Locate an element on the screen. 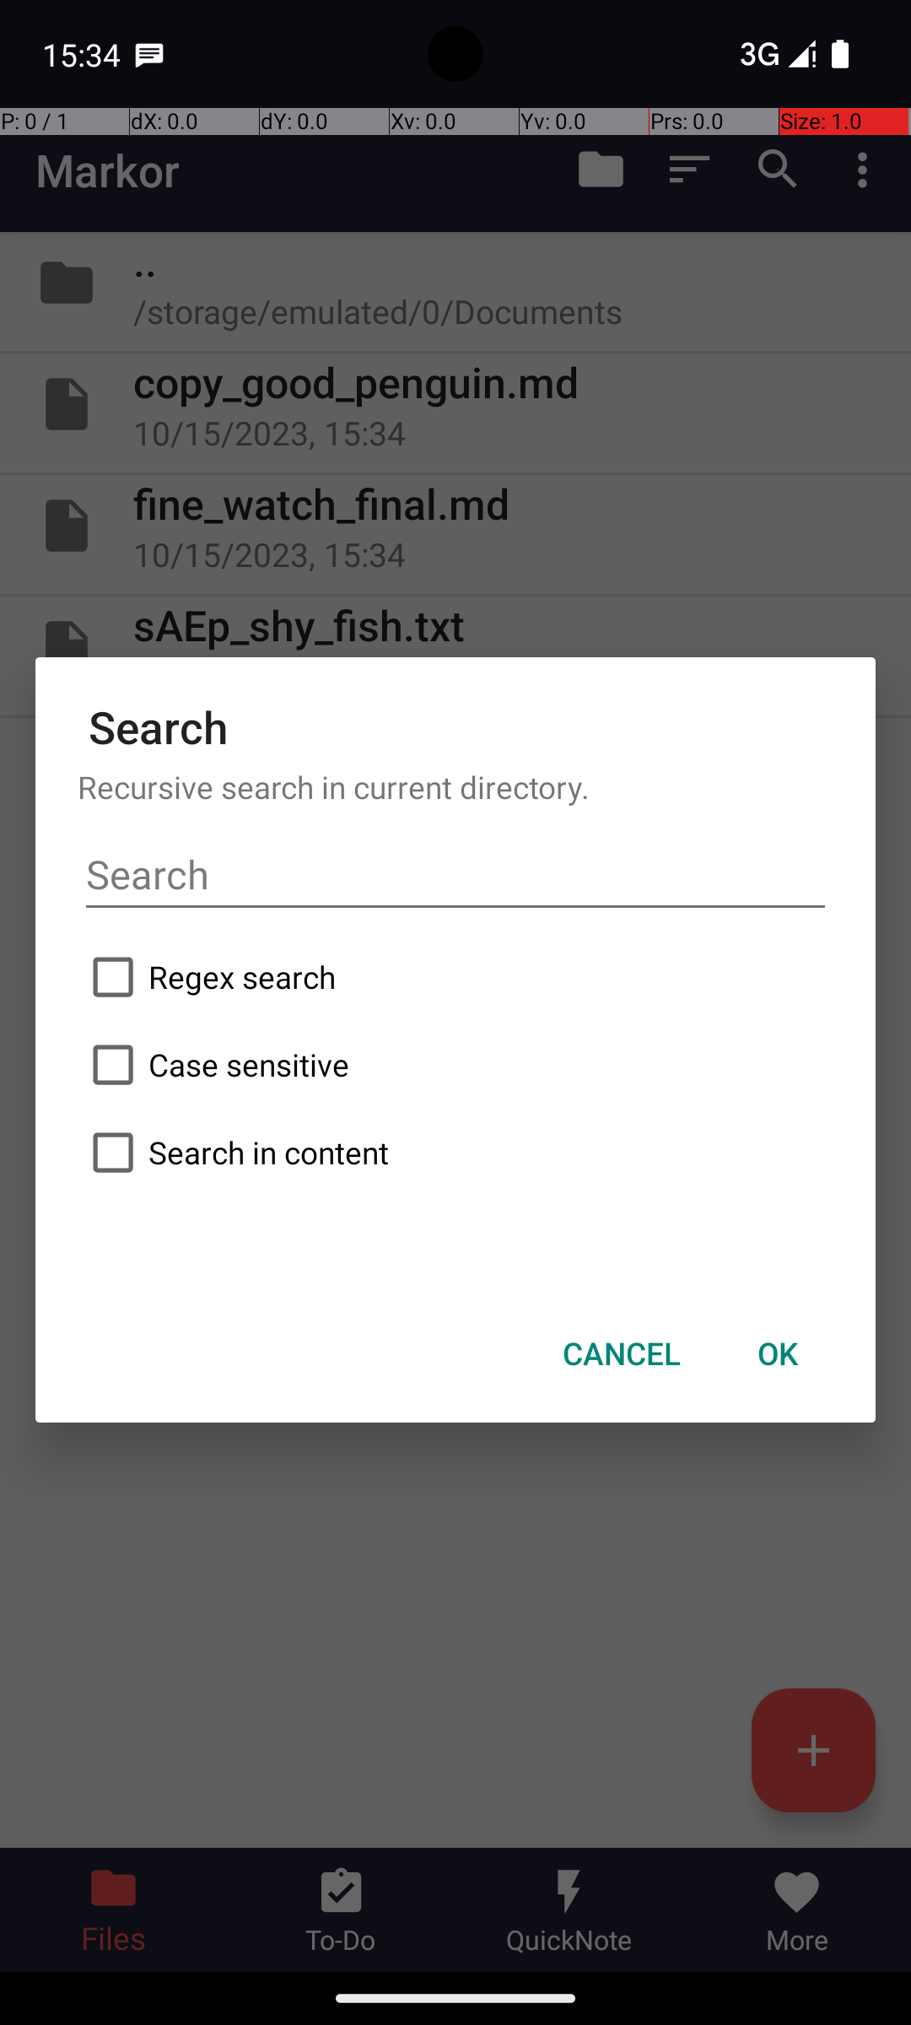  Recursive search in current directory. is located at coordinates (455, 786).